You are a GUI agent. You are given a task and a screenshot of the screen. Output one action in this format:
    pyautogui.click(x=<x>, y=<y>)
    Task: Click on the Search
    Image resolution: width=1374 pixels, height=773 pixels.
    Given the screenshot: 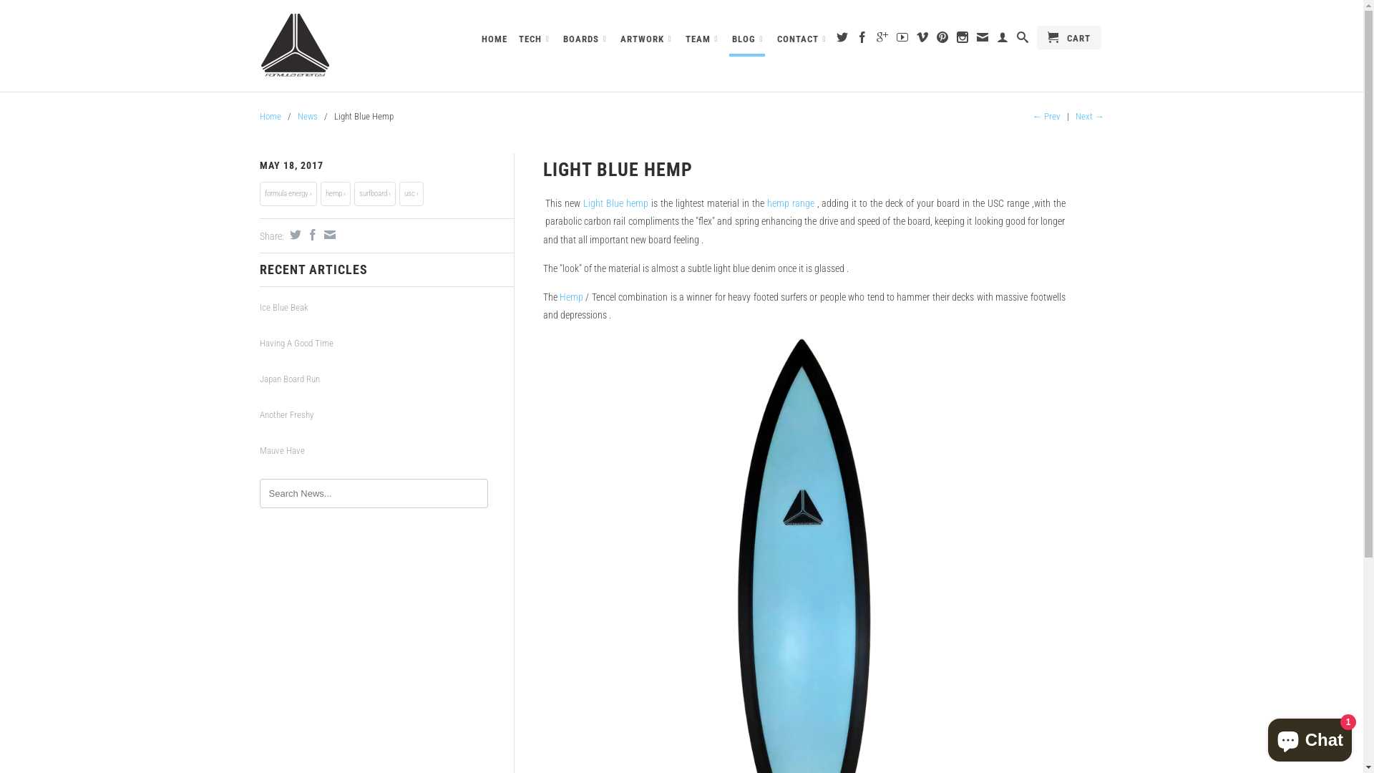 What is the action you would take?
    pyautogui.click(x=1022, y=40)
    